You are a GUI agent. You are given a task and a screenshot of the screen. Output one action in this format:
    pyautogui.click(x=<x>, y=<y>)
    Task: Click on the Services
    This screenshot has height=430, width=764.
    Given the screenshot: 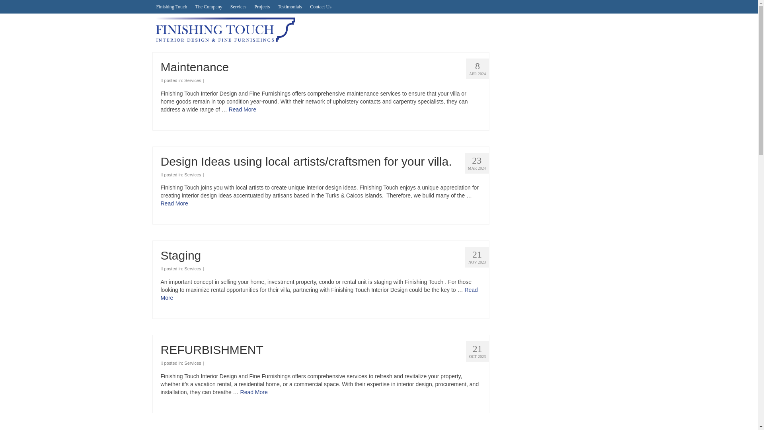 What is the action you would take?
    pyautogui.click(x=192, y=268)
    